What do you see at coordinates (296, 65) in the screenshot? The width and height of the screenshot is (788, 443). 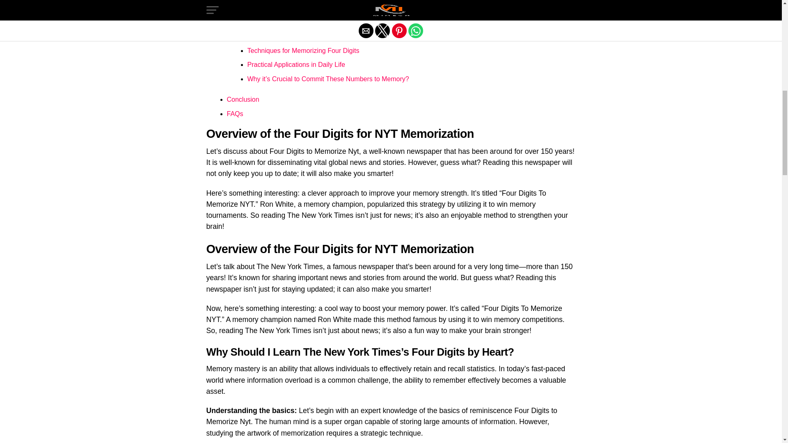 I see `Practical Applications in Daily Life` at bounding box center [296, 65].